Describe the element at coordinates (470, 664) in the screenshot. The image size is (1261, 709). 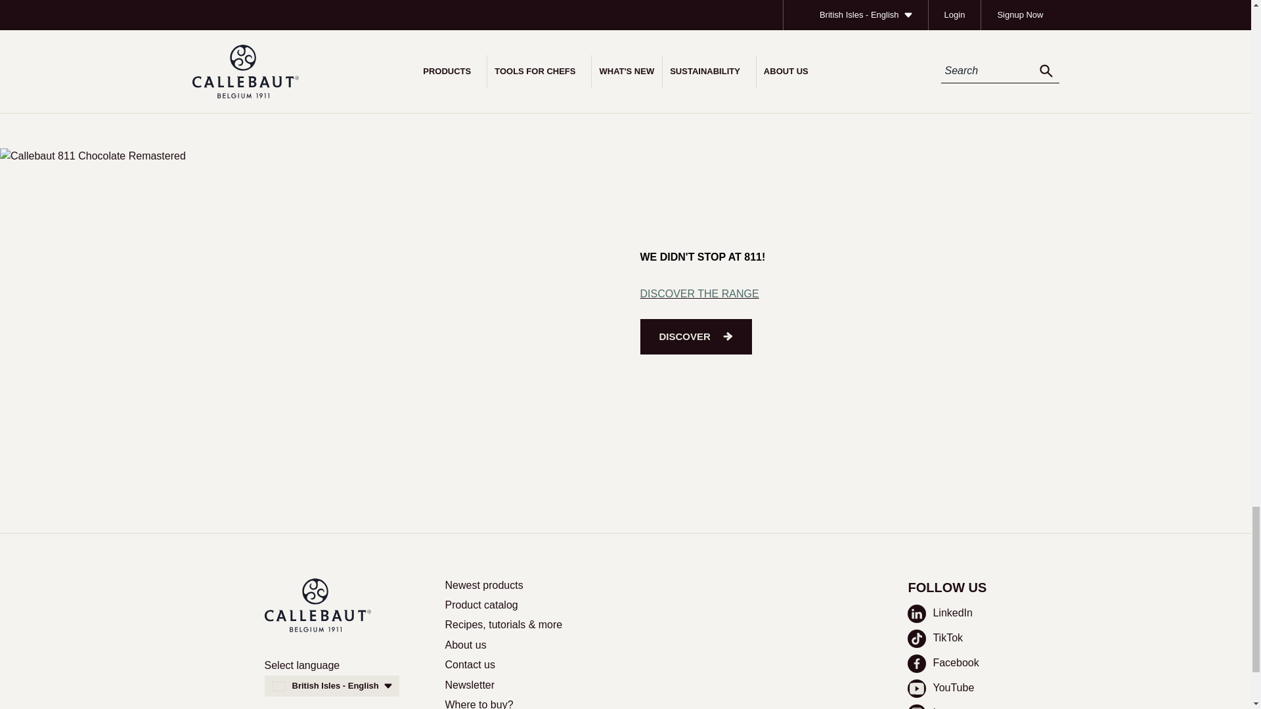
I see `Contact us` at that location.